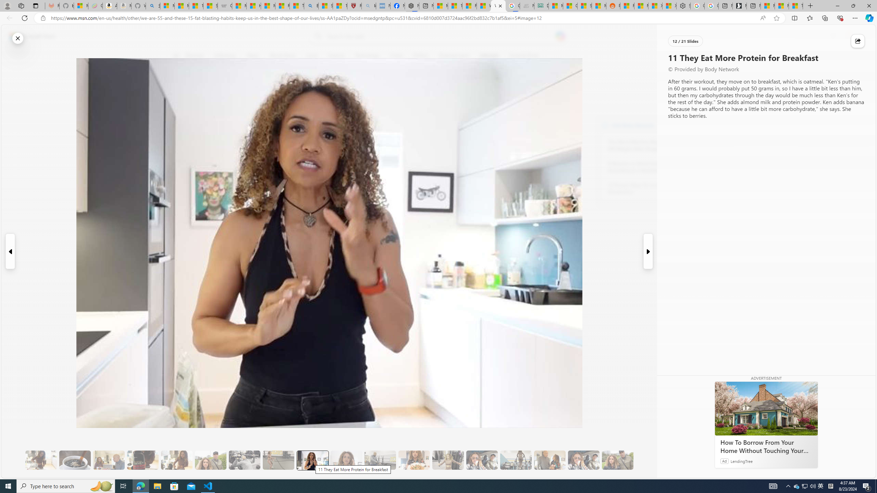  Describe the element at coordinates (278, 460) in the screenshot. I see `10 Then, They Do HIIT Cardio` at that location.